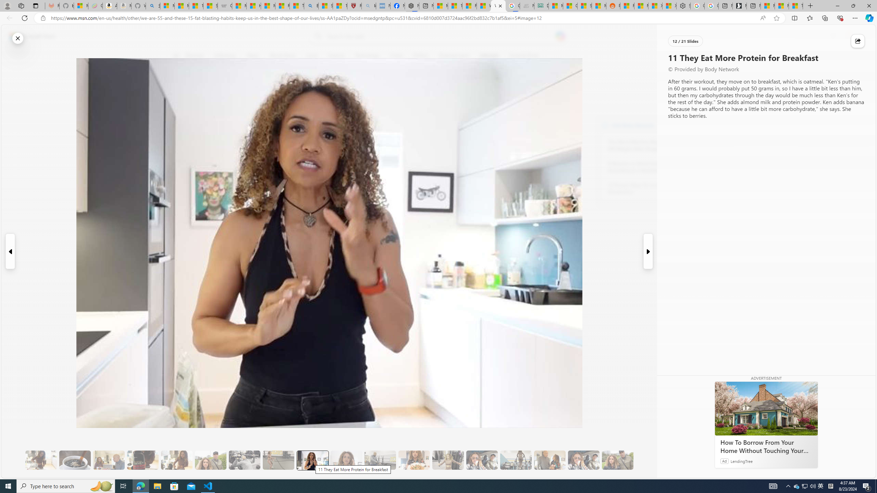  Describe the element at coordinates (278, 460) in the screenshot. I see `10 Then, They Do HIIT Cardio` at that location.